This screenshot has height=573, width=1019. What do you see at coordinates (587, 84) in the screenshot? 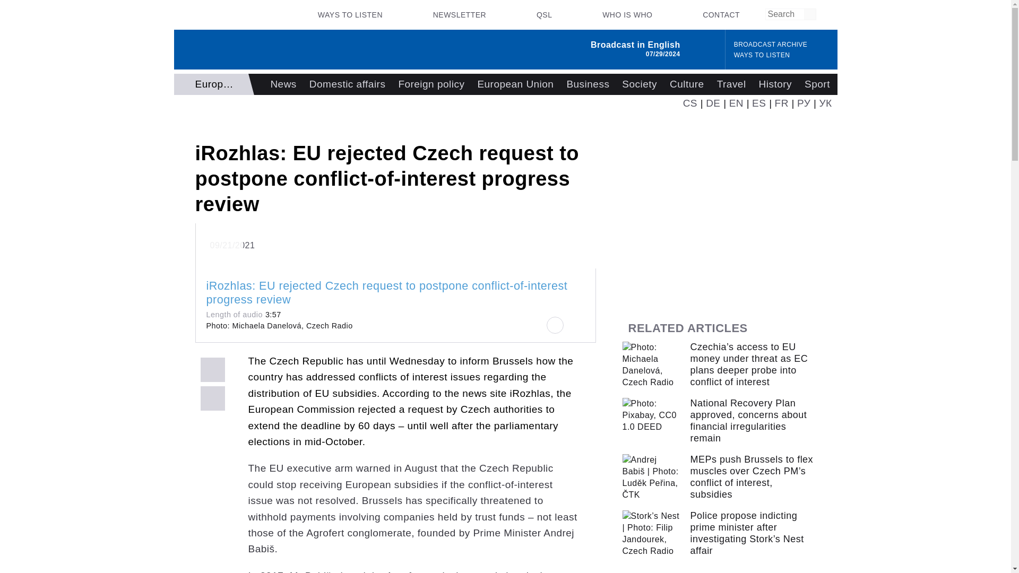
I see `Business` at bounding box center [587, 84].